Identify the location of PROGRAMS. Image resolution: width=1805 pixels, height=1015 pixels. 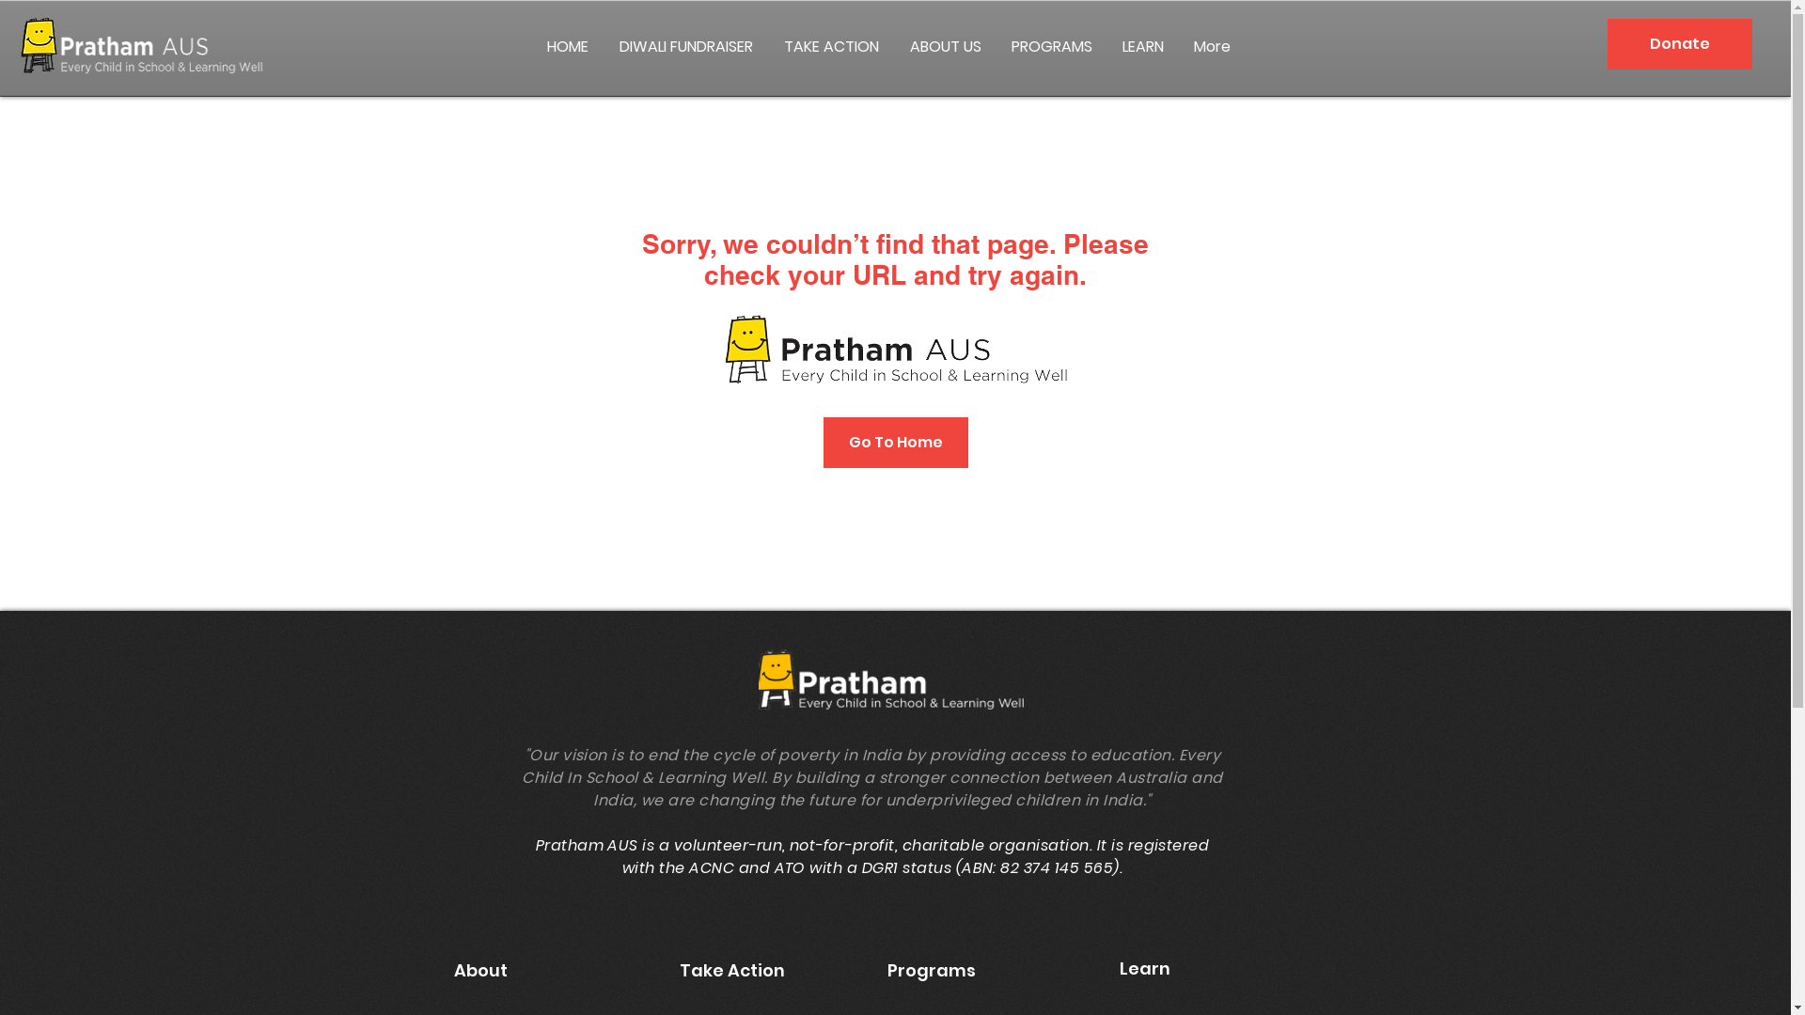
(1052, 47).